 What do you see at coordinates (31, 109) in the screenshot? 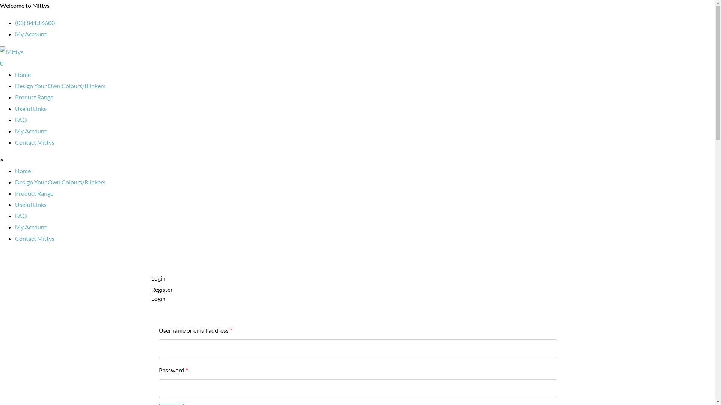
I see `Useful Links` at bounding box center [31, 109].